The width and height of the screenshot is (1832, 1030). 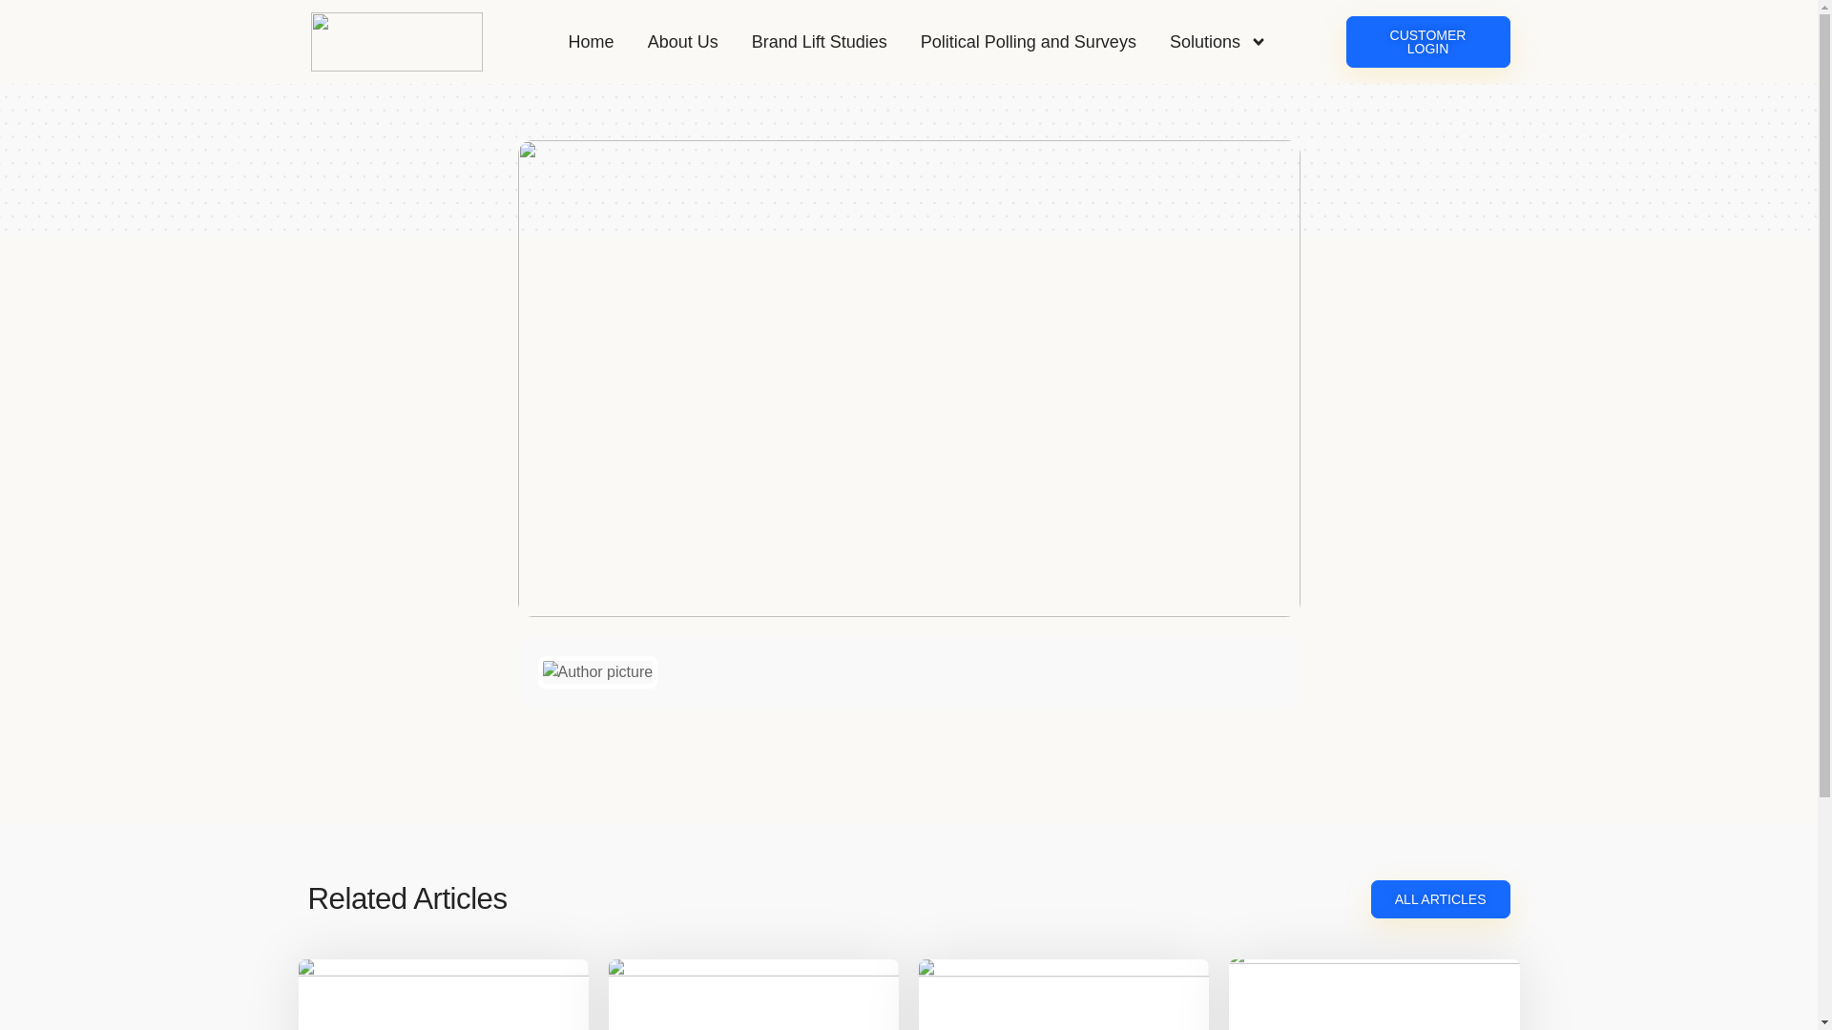 I want to click on Solutions, so click(x=1218, y=42).